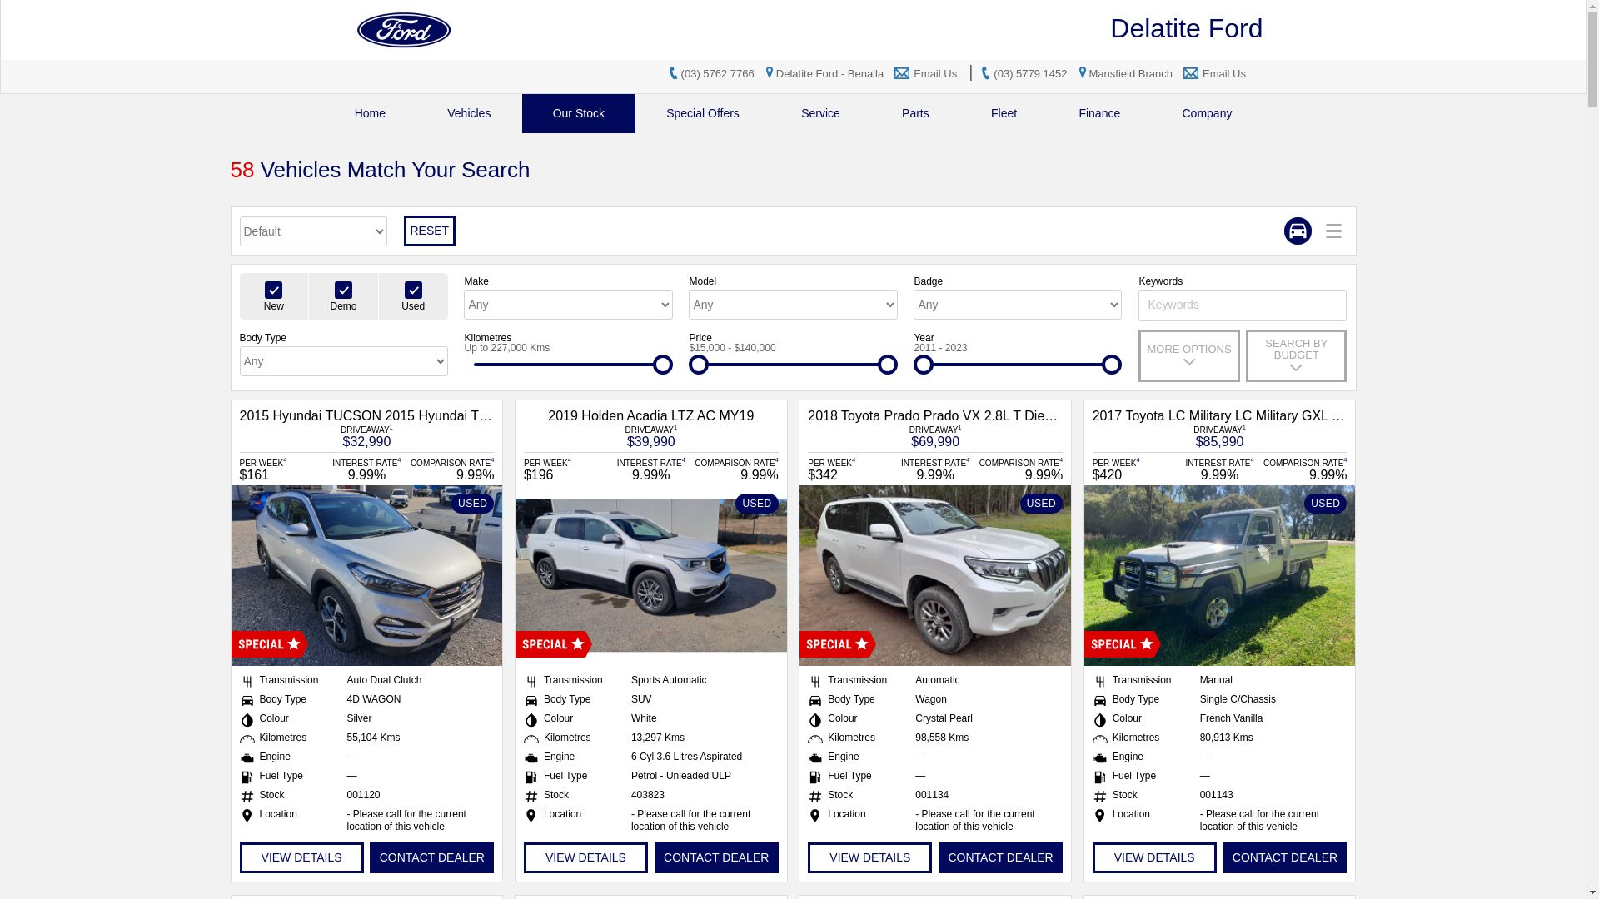  What do you see at coordinates (651, 576) in the screenshot?
I see `USED` at bounding box center [651, 576].